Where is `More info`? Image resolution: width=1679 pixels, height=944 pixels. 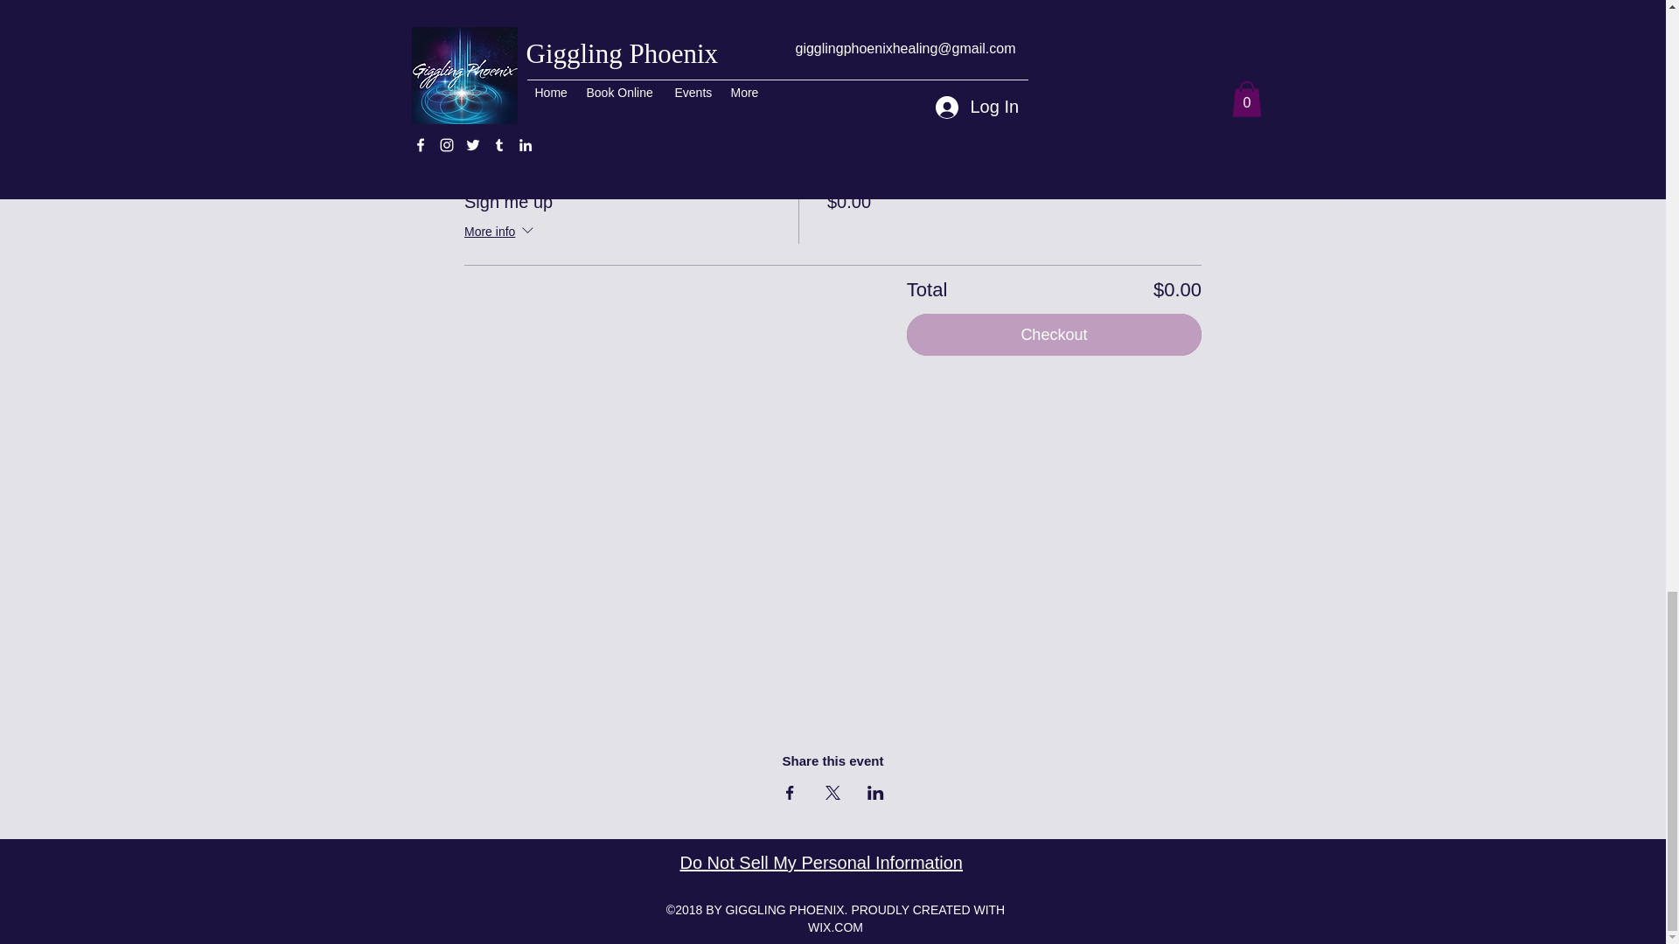
More info is located at coordinates (500, 232).